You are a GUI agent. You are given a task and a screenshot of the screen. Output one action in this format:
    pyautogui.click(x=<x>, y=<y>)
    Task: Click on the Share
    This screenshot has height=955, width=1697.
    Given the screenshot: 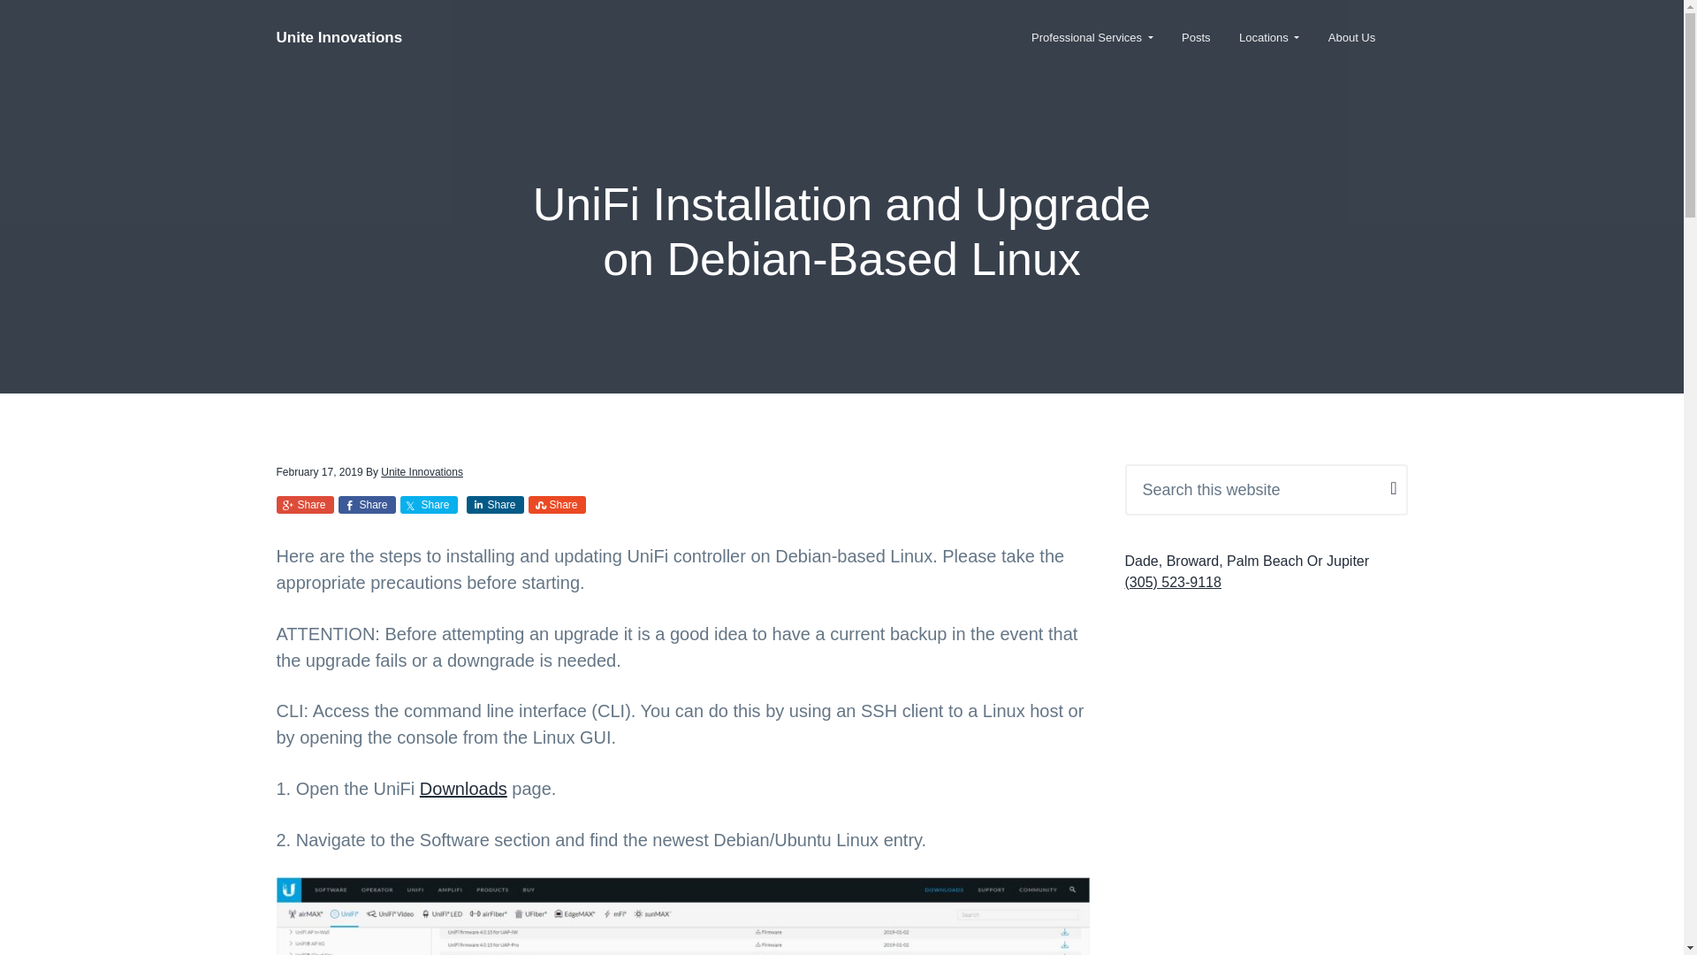 What is the action you would take?
    pyautogui.click(x=428, y=504)
    